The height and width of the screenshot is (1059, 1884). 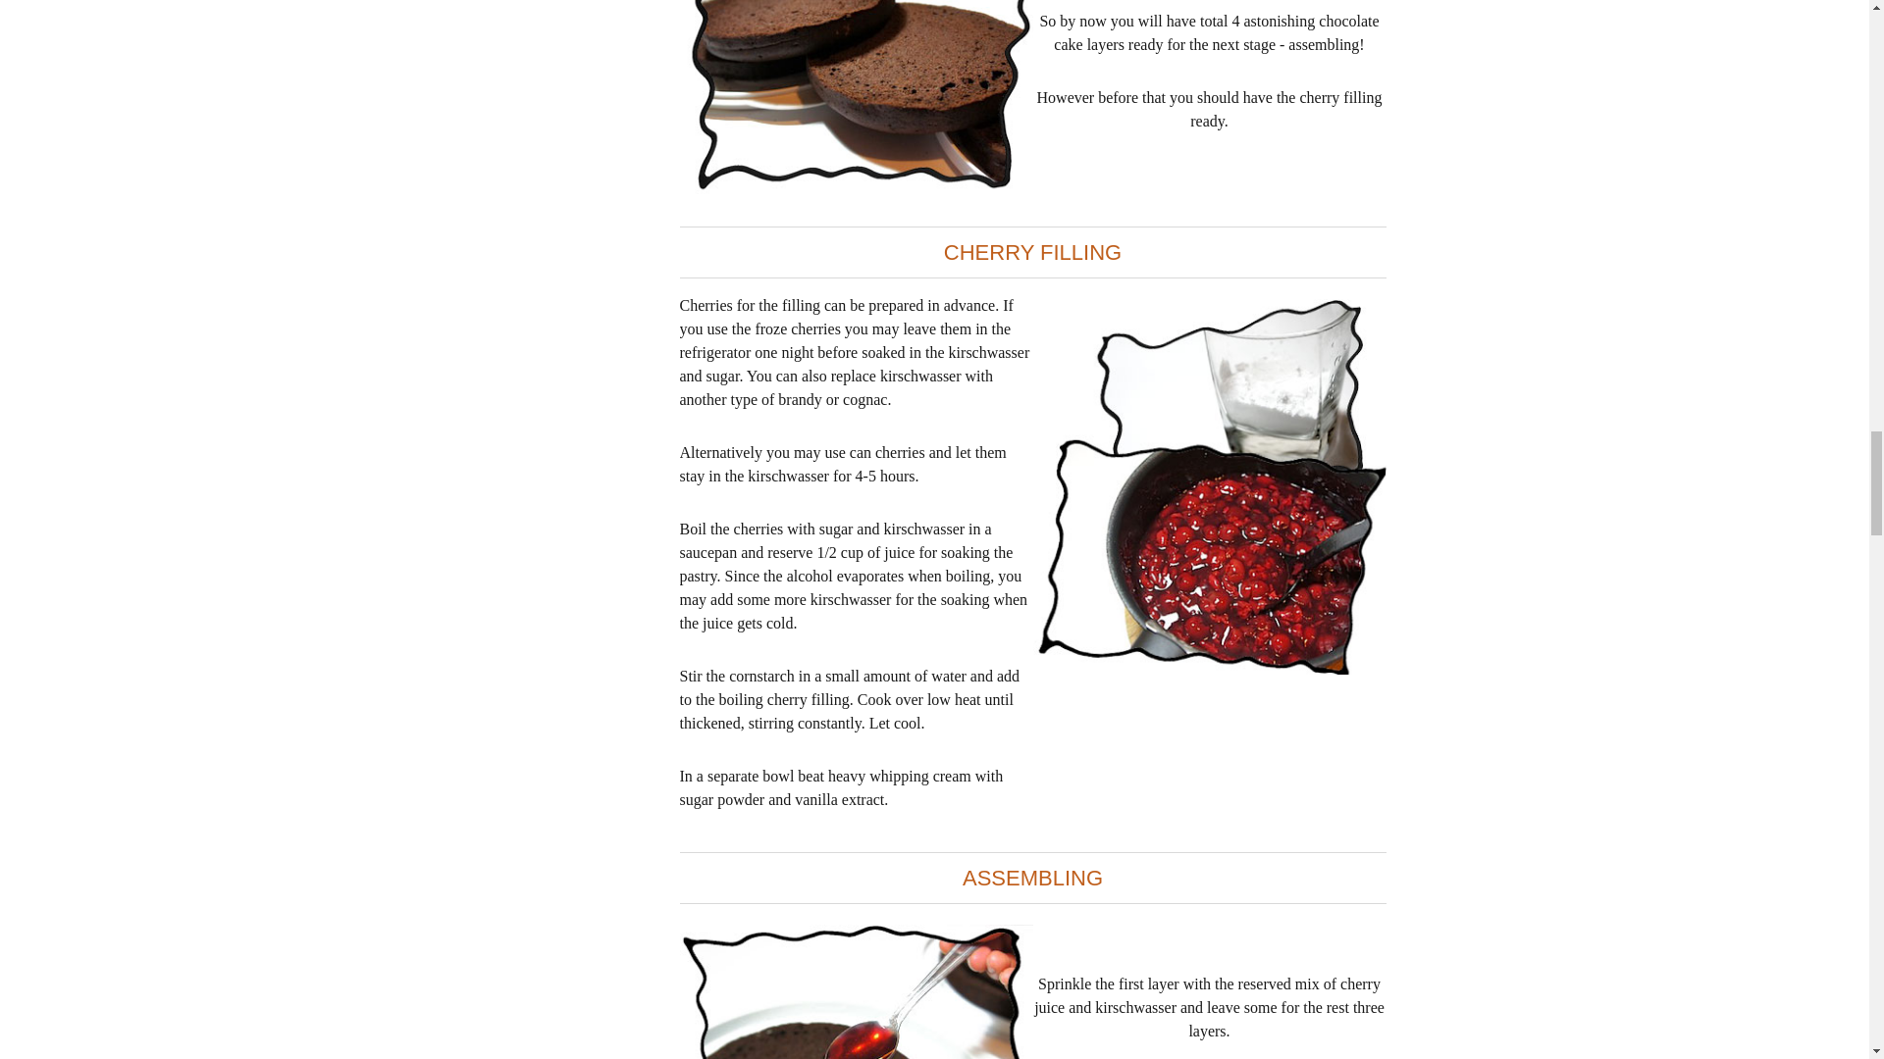 What do you see at coordinates (1209, 486) in the screenshot?
I see `Ingredients for cherry filling` at bounding box center [1209, 486].